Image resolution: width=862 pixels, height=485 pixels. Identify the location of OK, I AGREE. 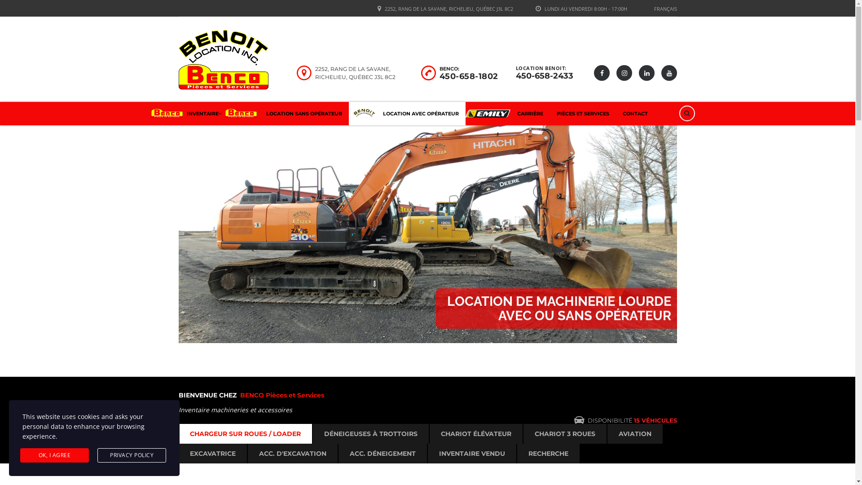
(55, 455).